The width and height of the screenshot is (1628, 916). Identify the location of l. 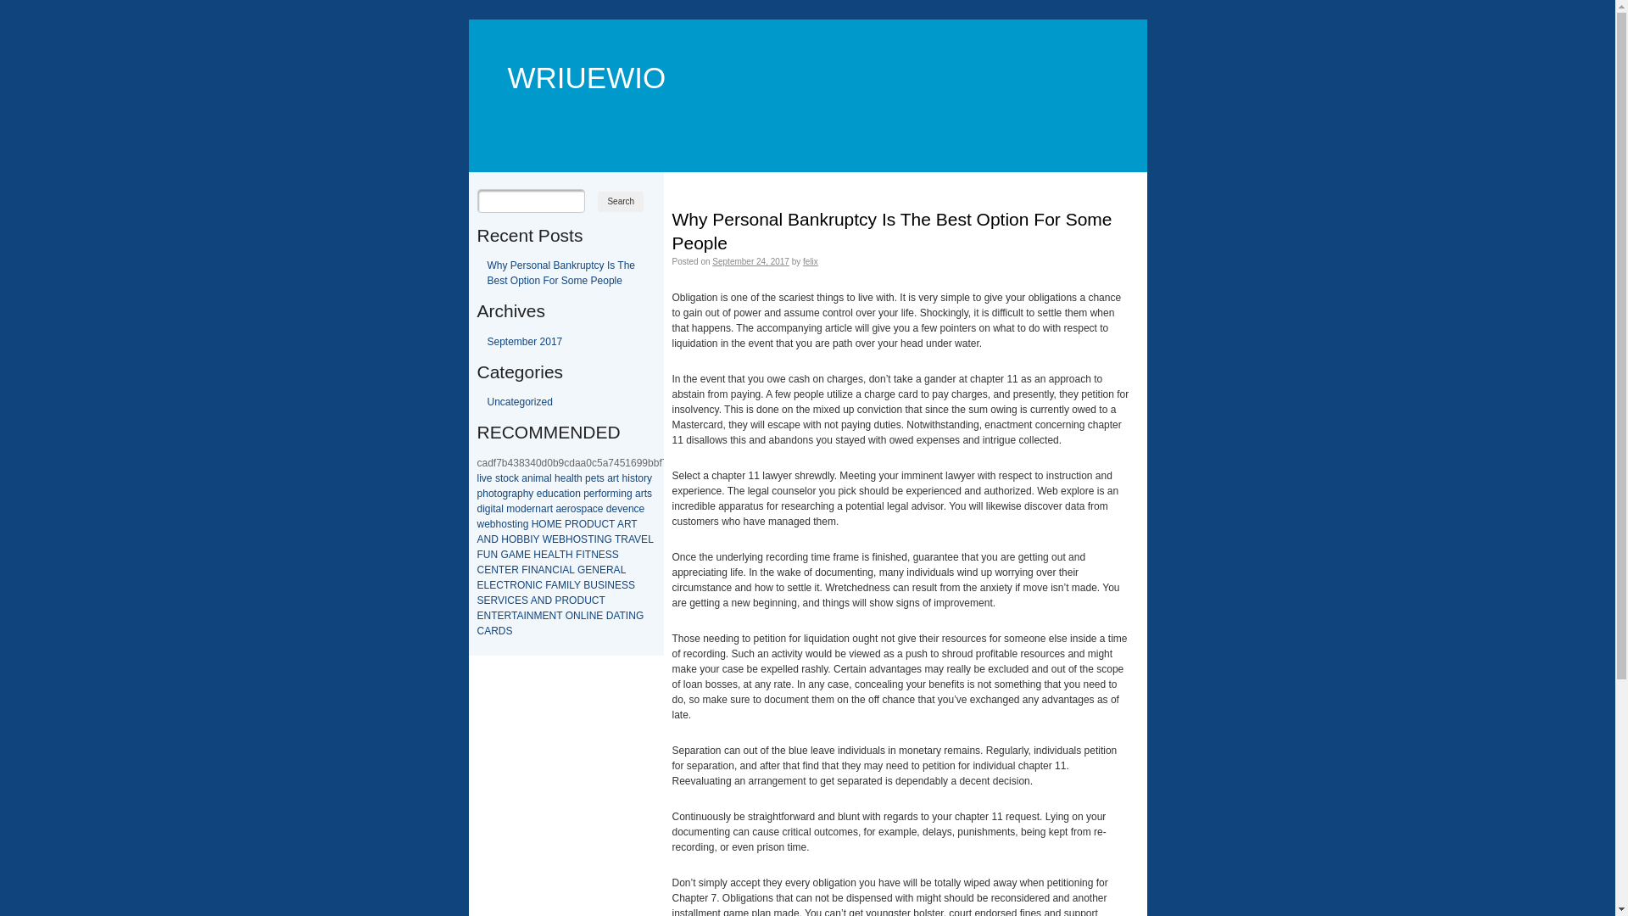
(551, 478).